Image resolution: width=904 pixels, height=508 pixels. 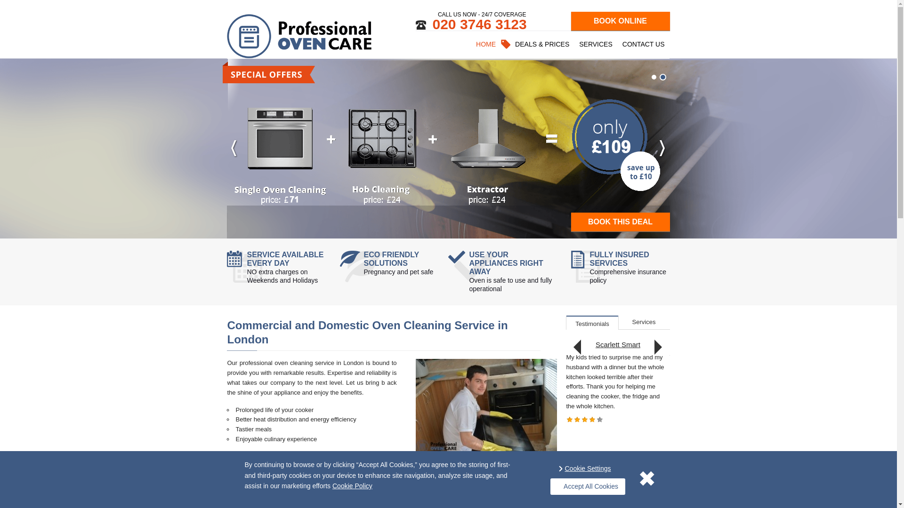 I want to click on Prev, so click(x=234, y=148).